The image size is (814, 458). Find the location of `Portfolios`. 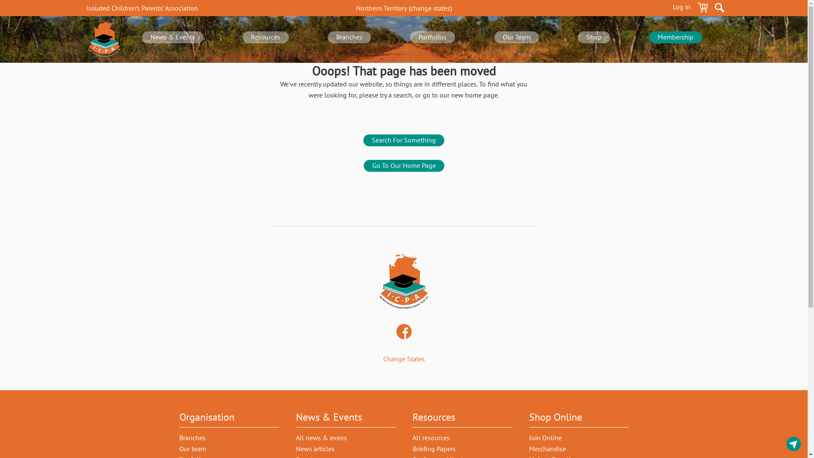

Portfolios is located at coordinates (432, 37).